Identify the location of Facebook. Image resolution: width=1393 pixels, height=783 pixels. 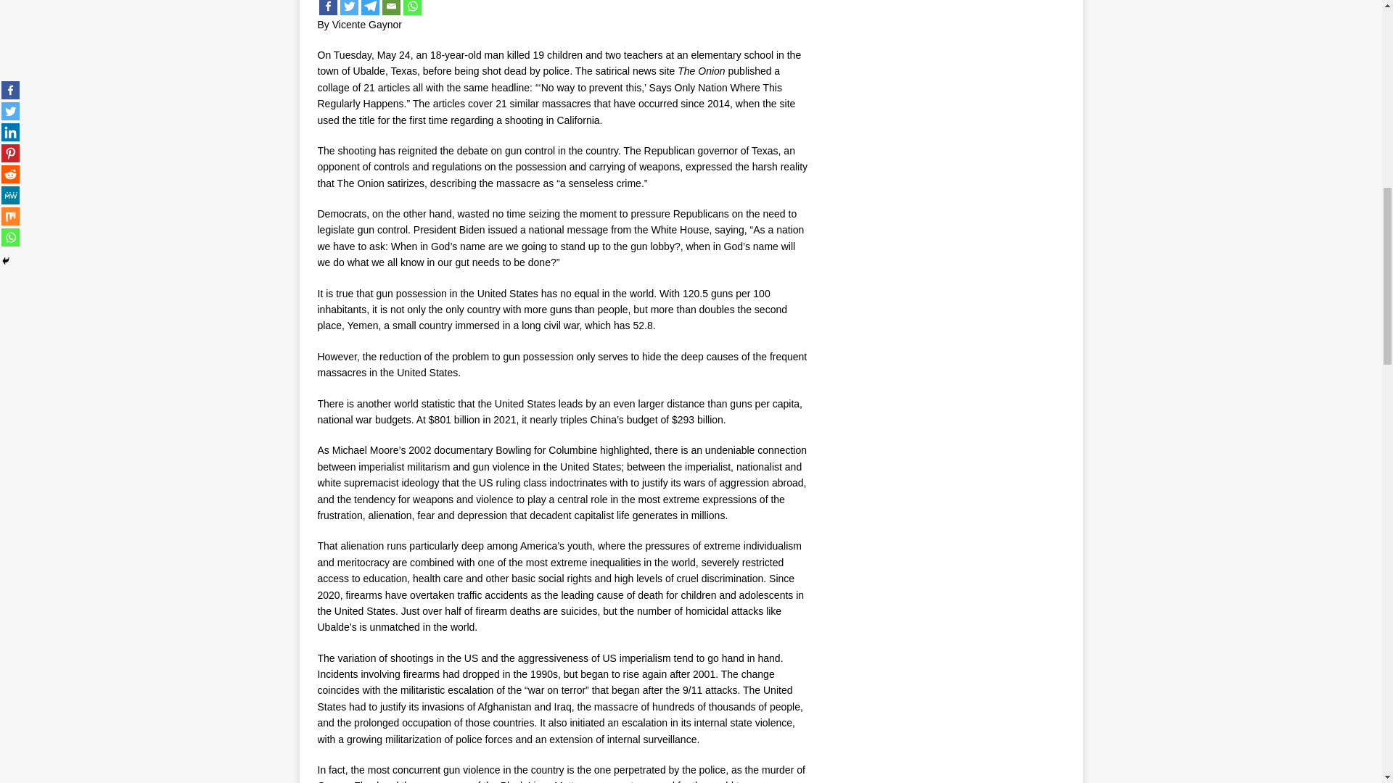
(328, 7).